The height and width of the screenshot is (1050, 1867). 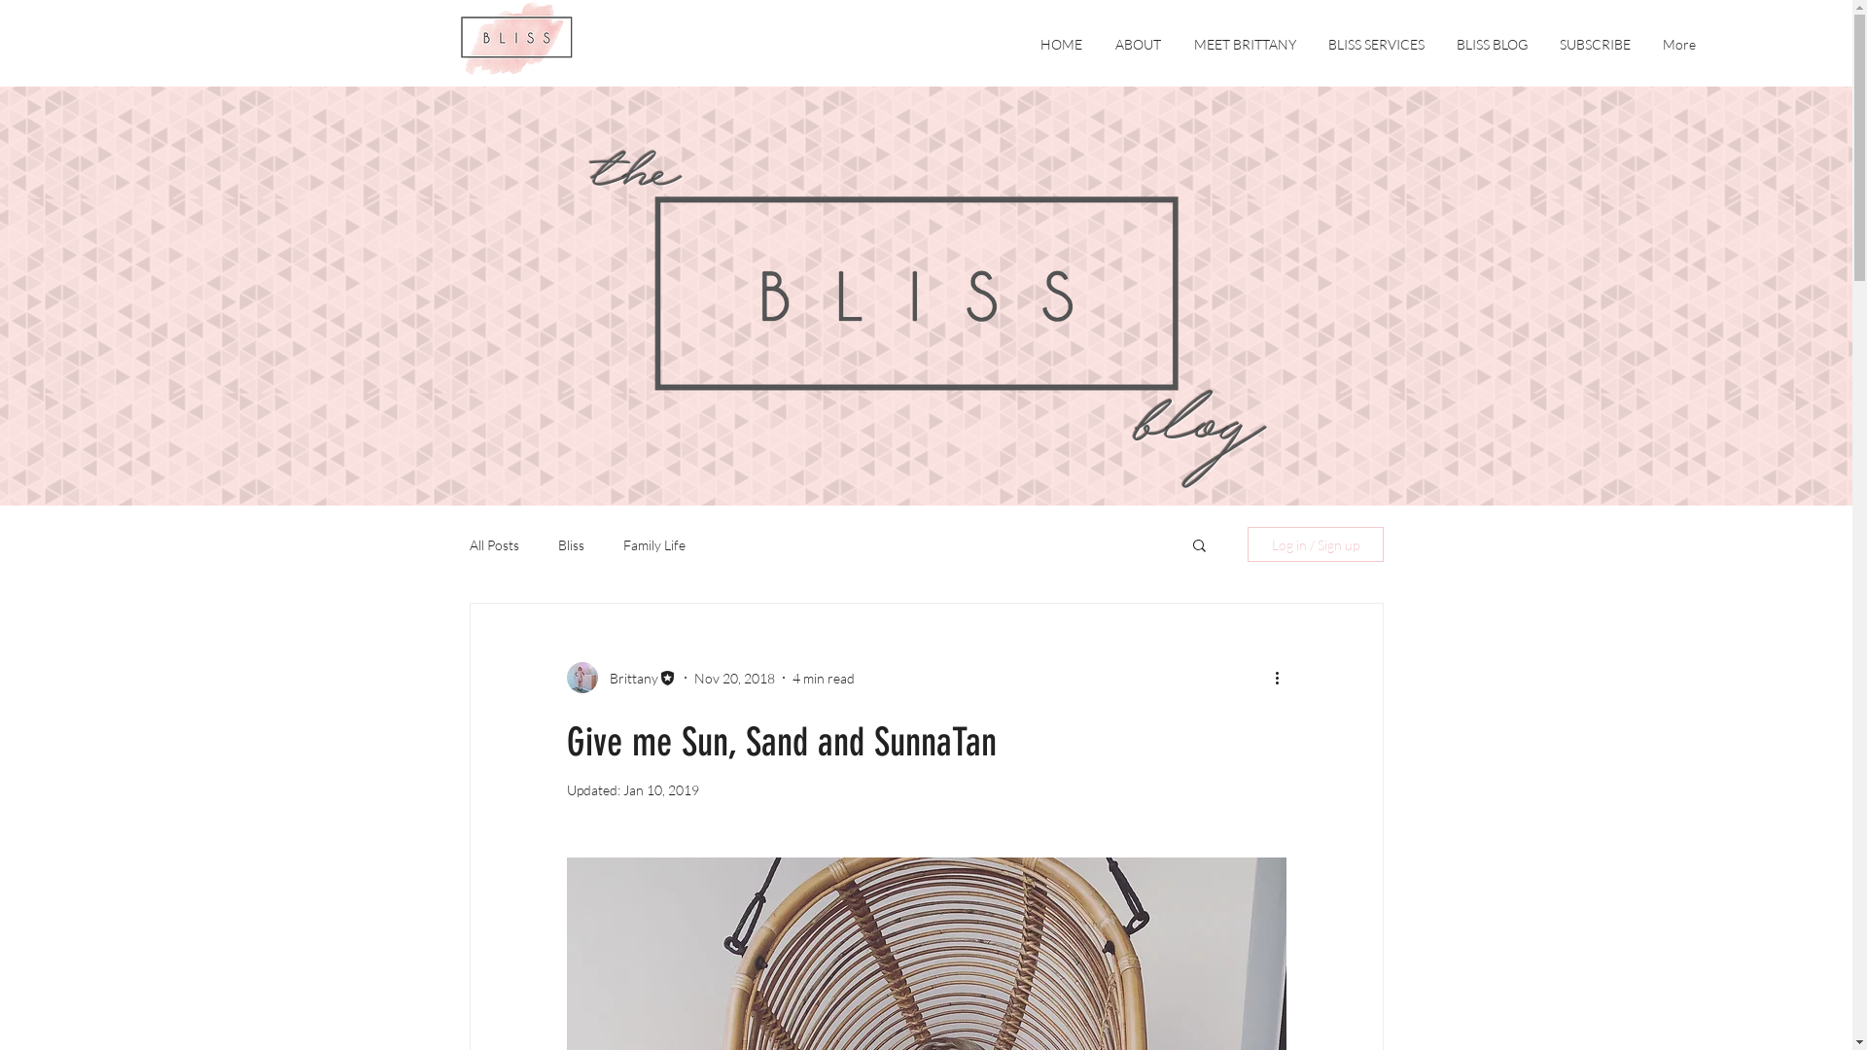 What do you see at coordinates (653, 544) in the screenshot?
I see `Family Life` at bounding box center [653, 544].